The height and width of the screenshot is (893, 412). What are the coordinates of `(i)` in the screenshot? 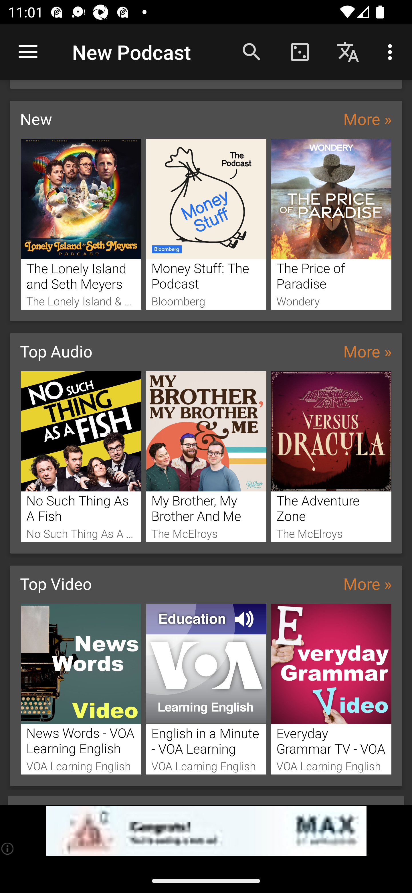 It's located at (8, 848).